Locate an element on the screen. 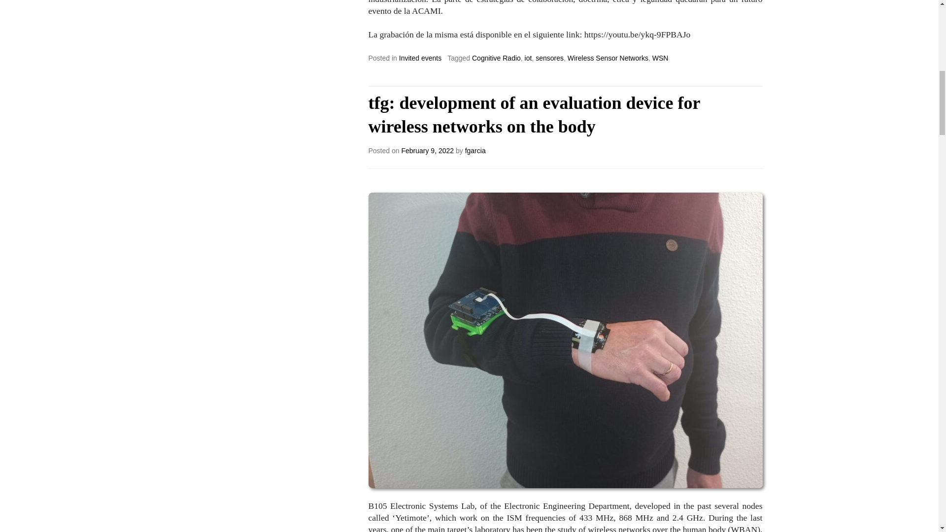 The width and height of the screenshot is (946, 532). Cognitive Radio is located at coordinates (497, 58).